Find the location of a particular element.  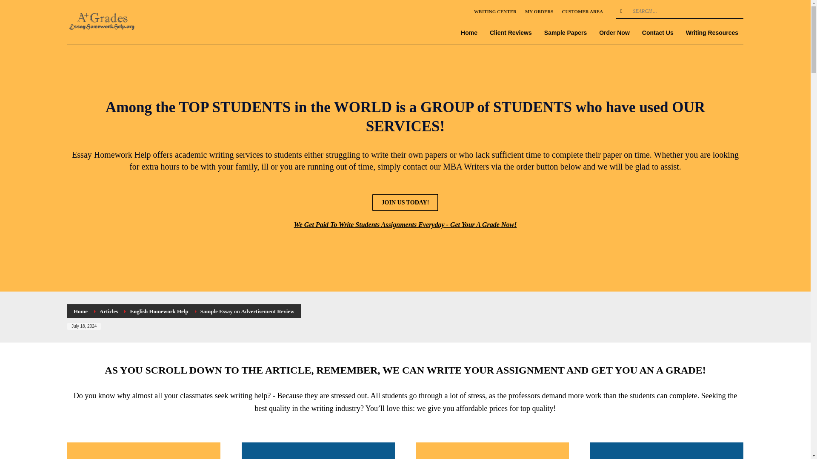

Writing Resources is located at coordinates (712, 32).